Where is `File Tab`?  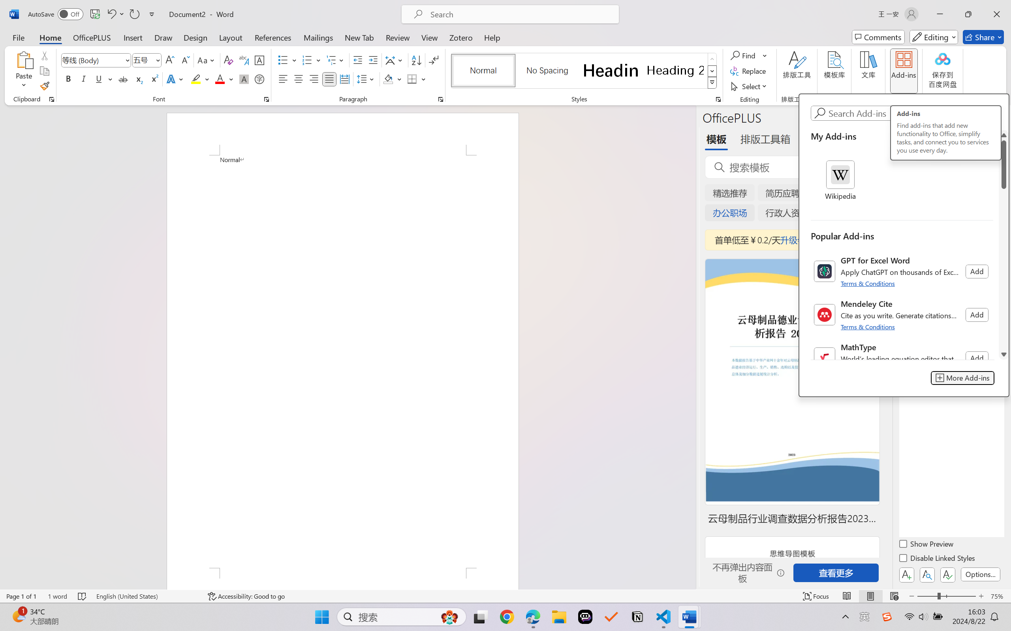 File Tab is located at coordinates (18, 37).